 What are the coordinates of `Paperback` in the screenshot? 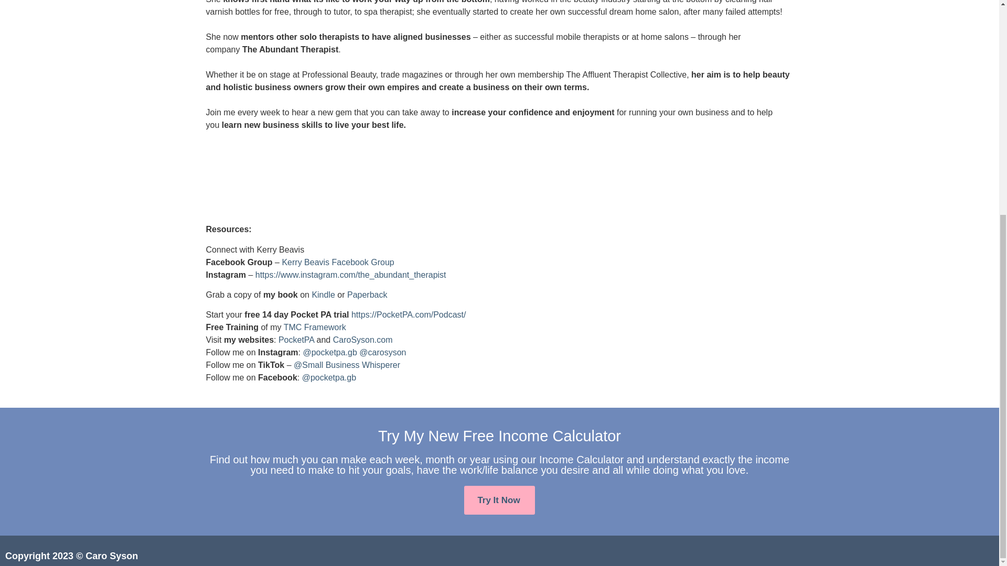 It's located at (367, 295).